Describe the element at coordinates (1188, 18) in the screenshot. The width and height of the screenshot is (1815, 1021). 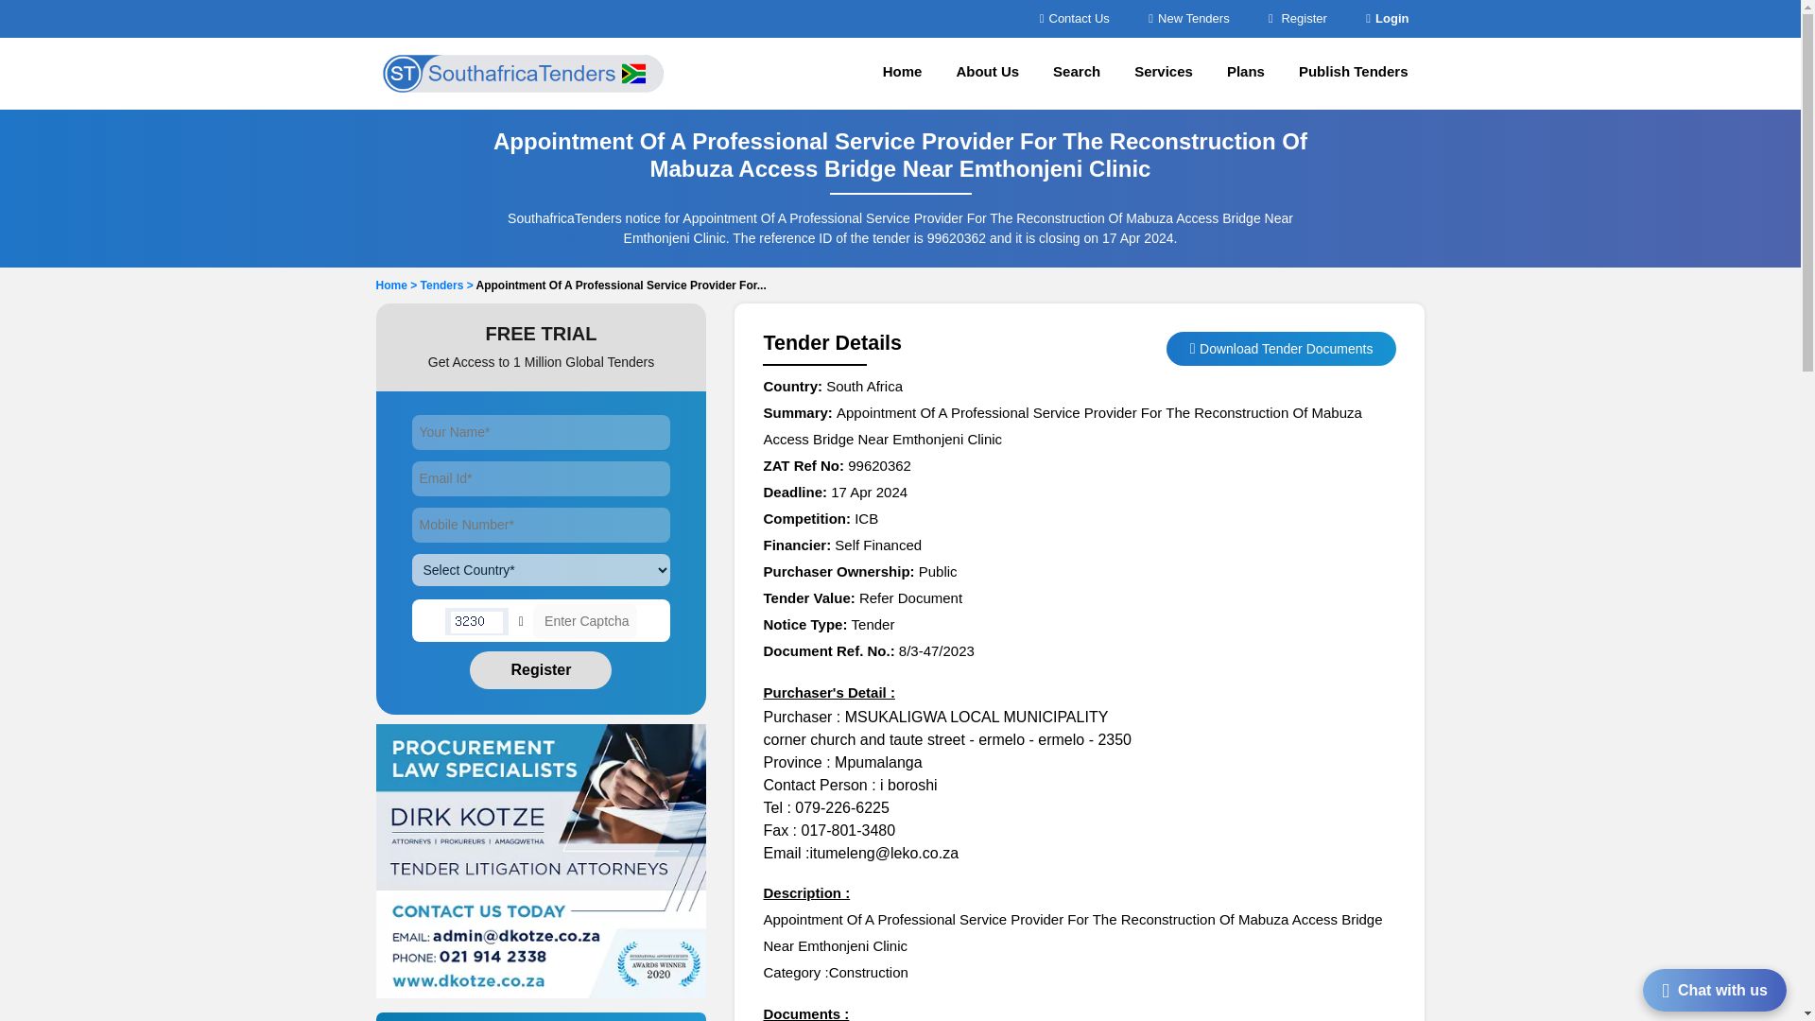
I see `New Tenders` at that location.